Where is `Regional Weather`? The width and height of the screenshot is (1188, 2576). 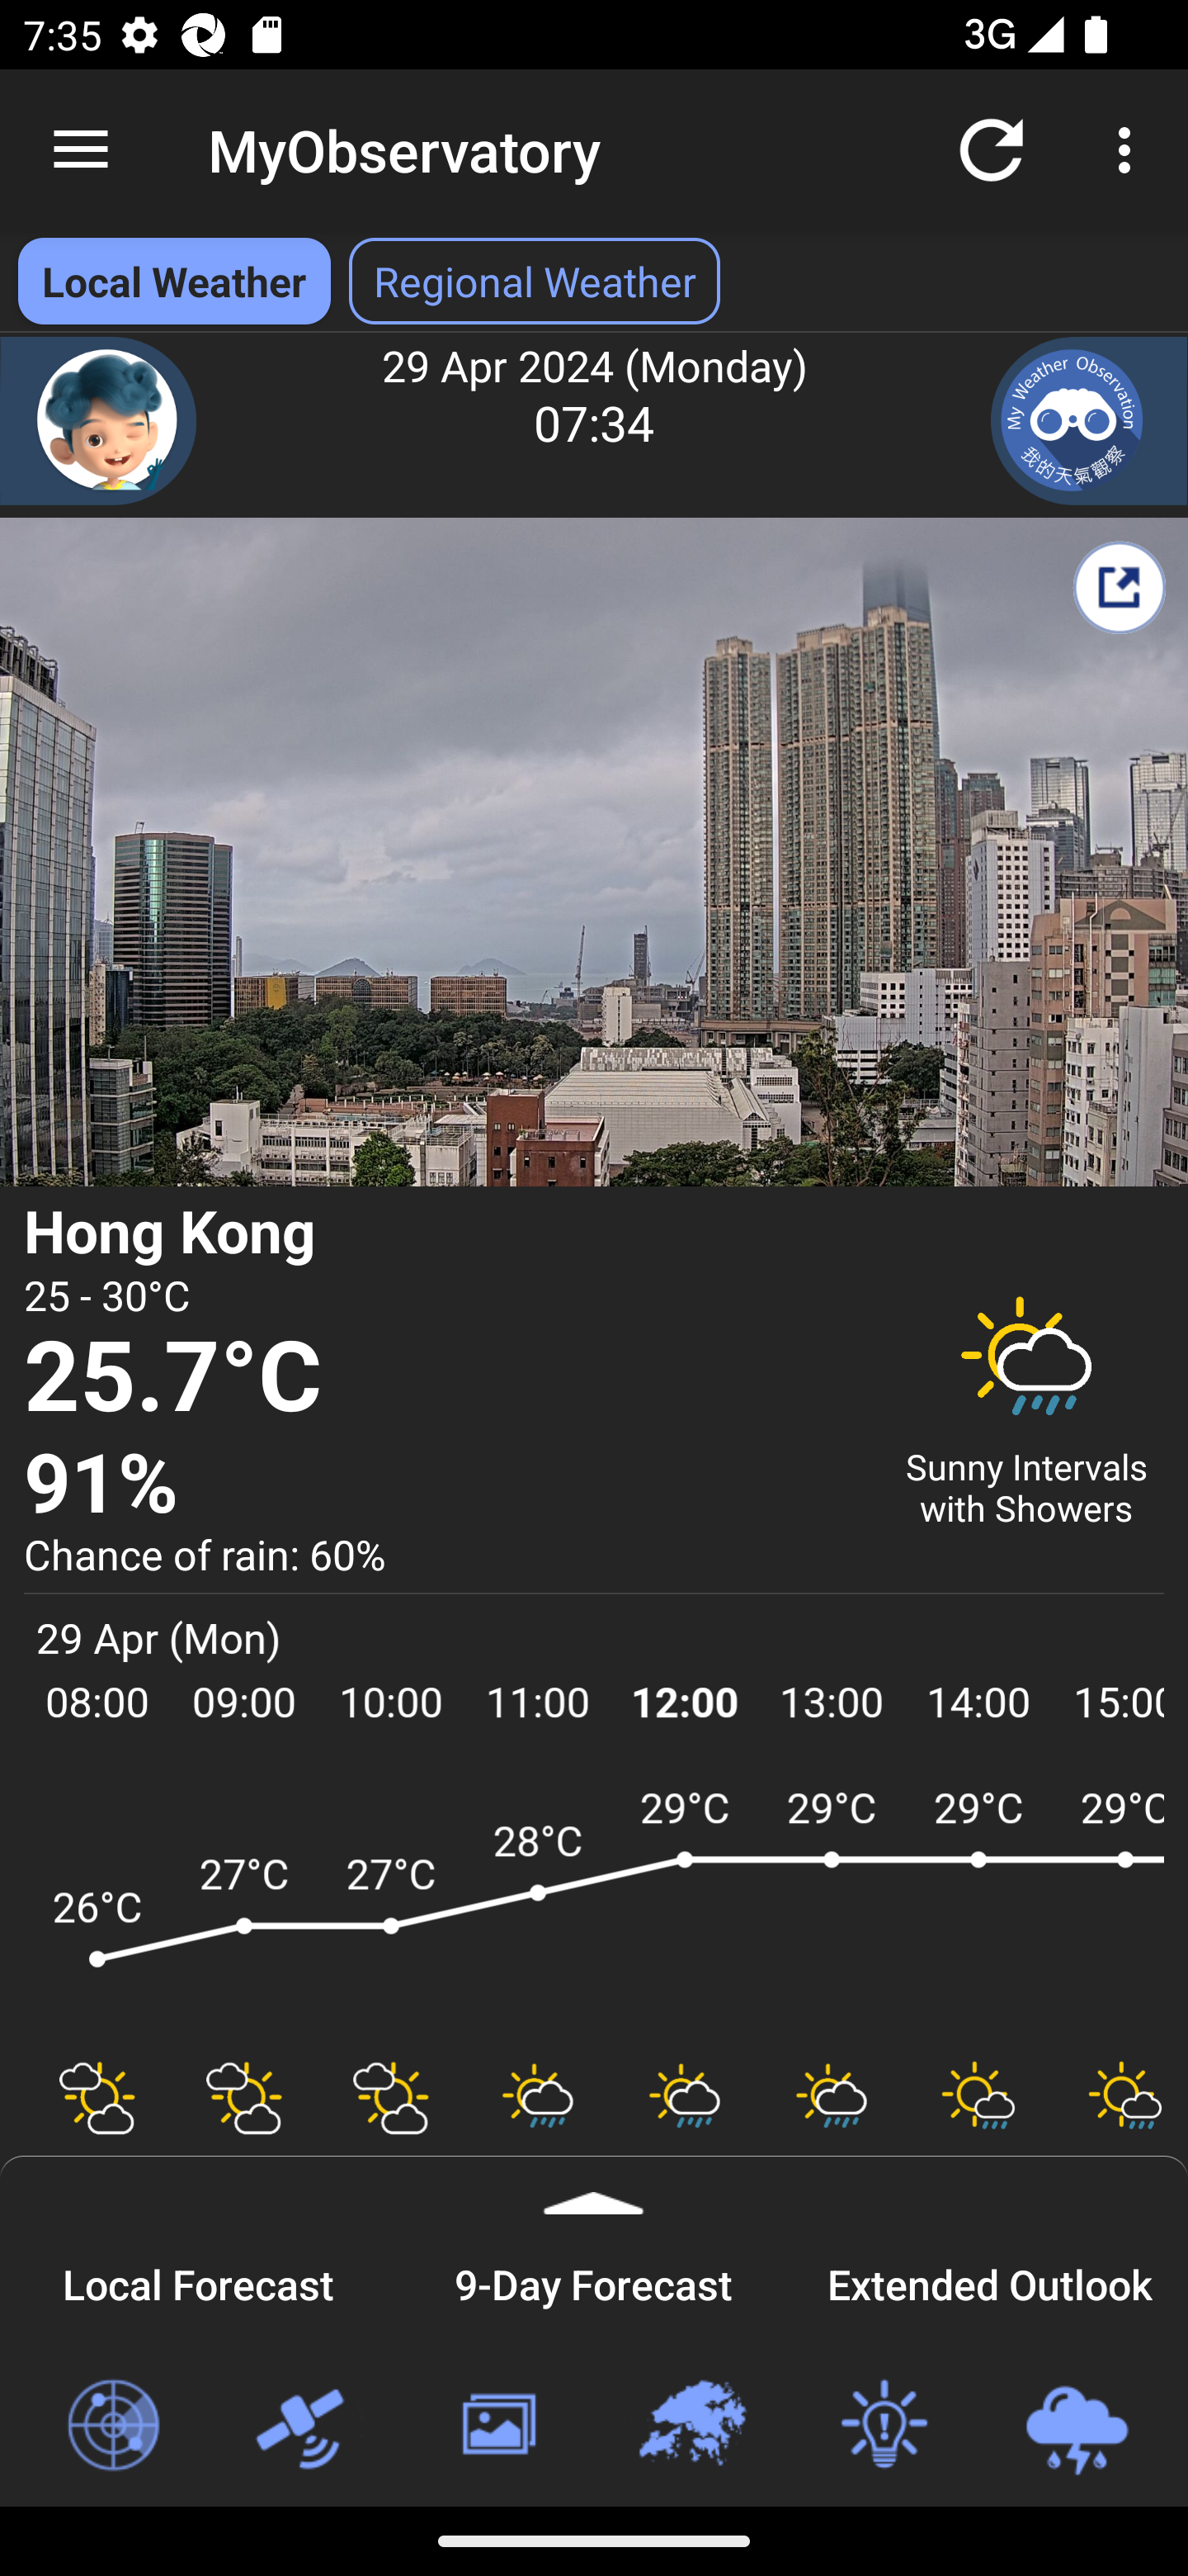 Regional Weather is located at coordinates (691, 2426).